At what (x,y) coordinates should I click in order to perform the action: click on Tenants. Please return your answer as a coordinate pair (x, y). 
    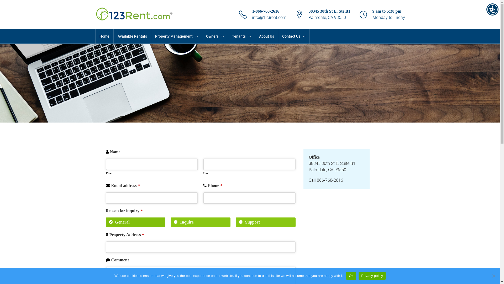
    Looking at the image, I should click on (241, 36).